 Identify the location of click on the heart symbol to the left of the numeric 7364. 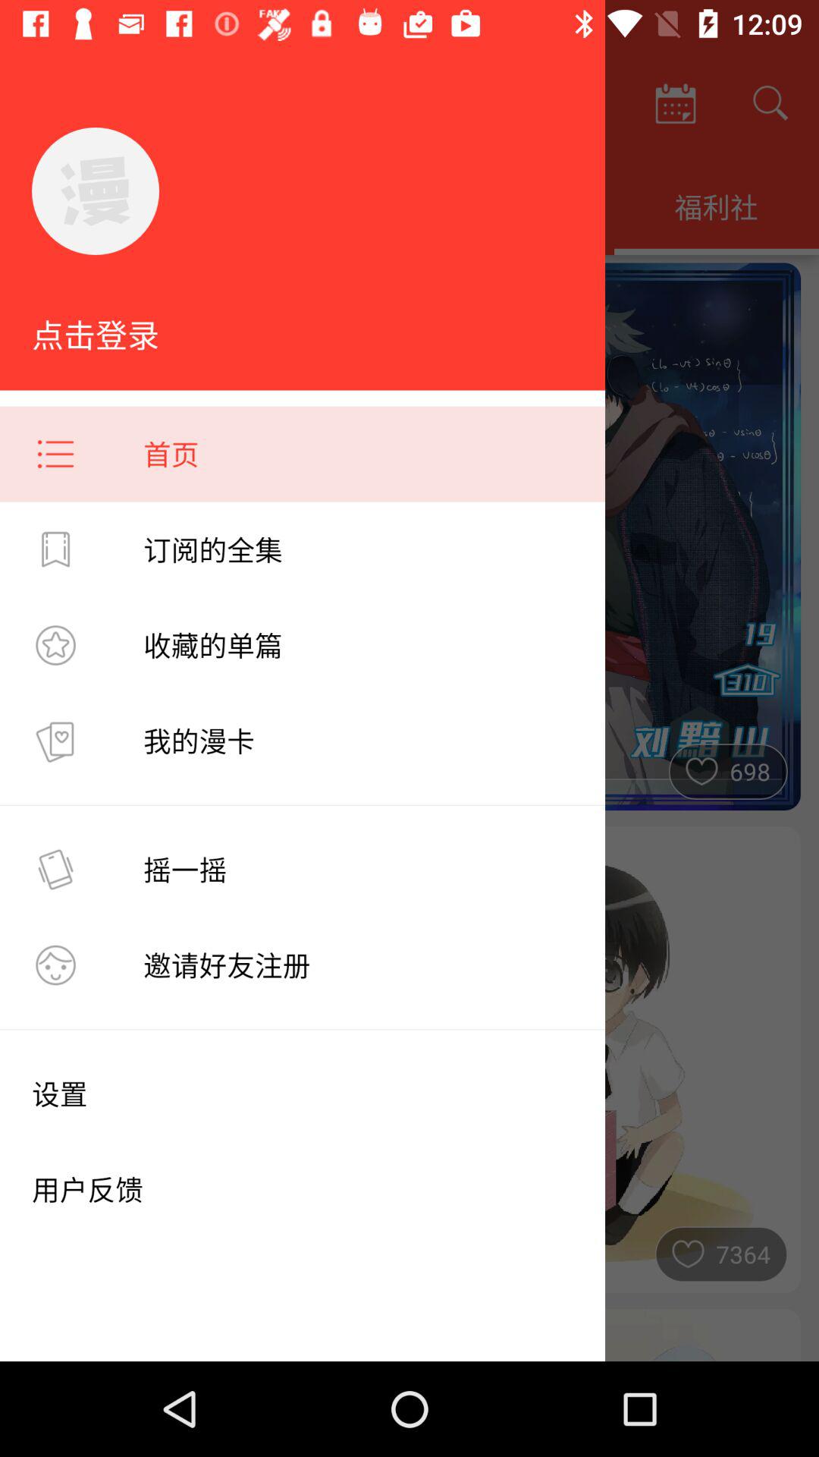
(688, 1250).